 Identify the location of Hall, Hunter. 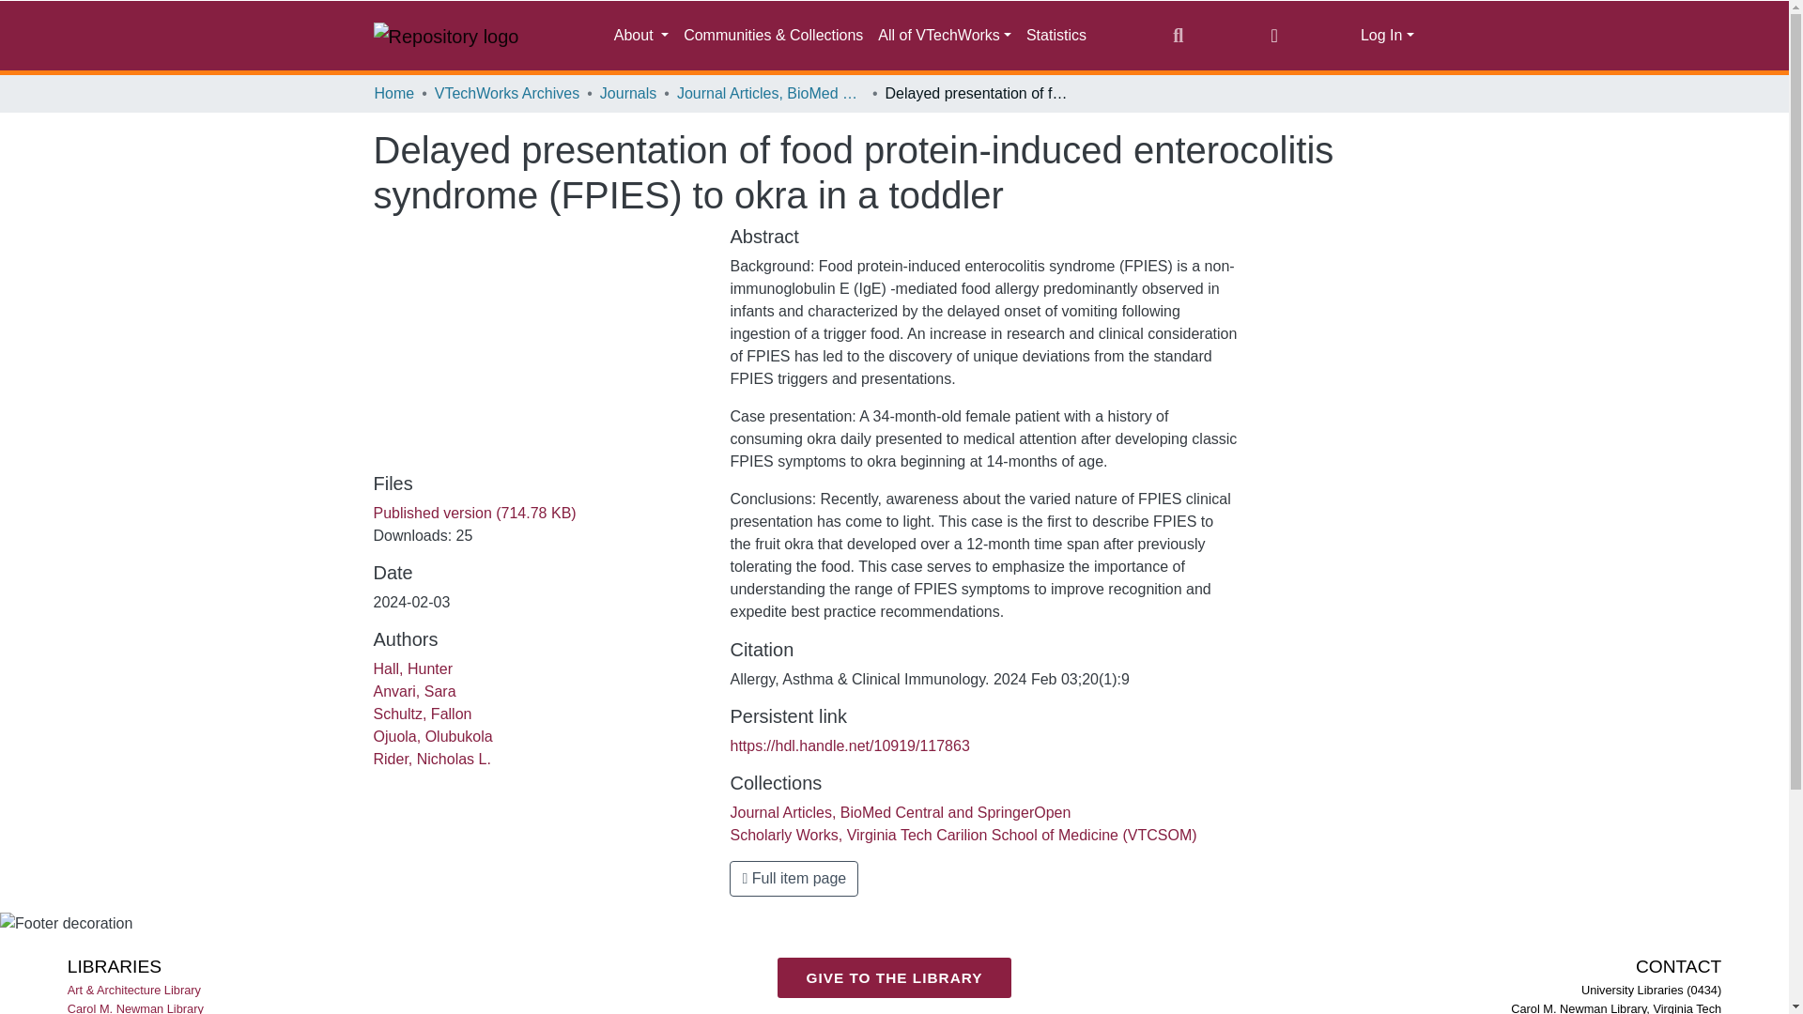
(412, 668).